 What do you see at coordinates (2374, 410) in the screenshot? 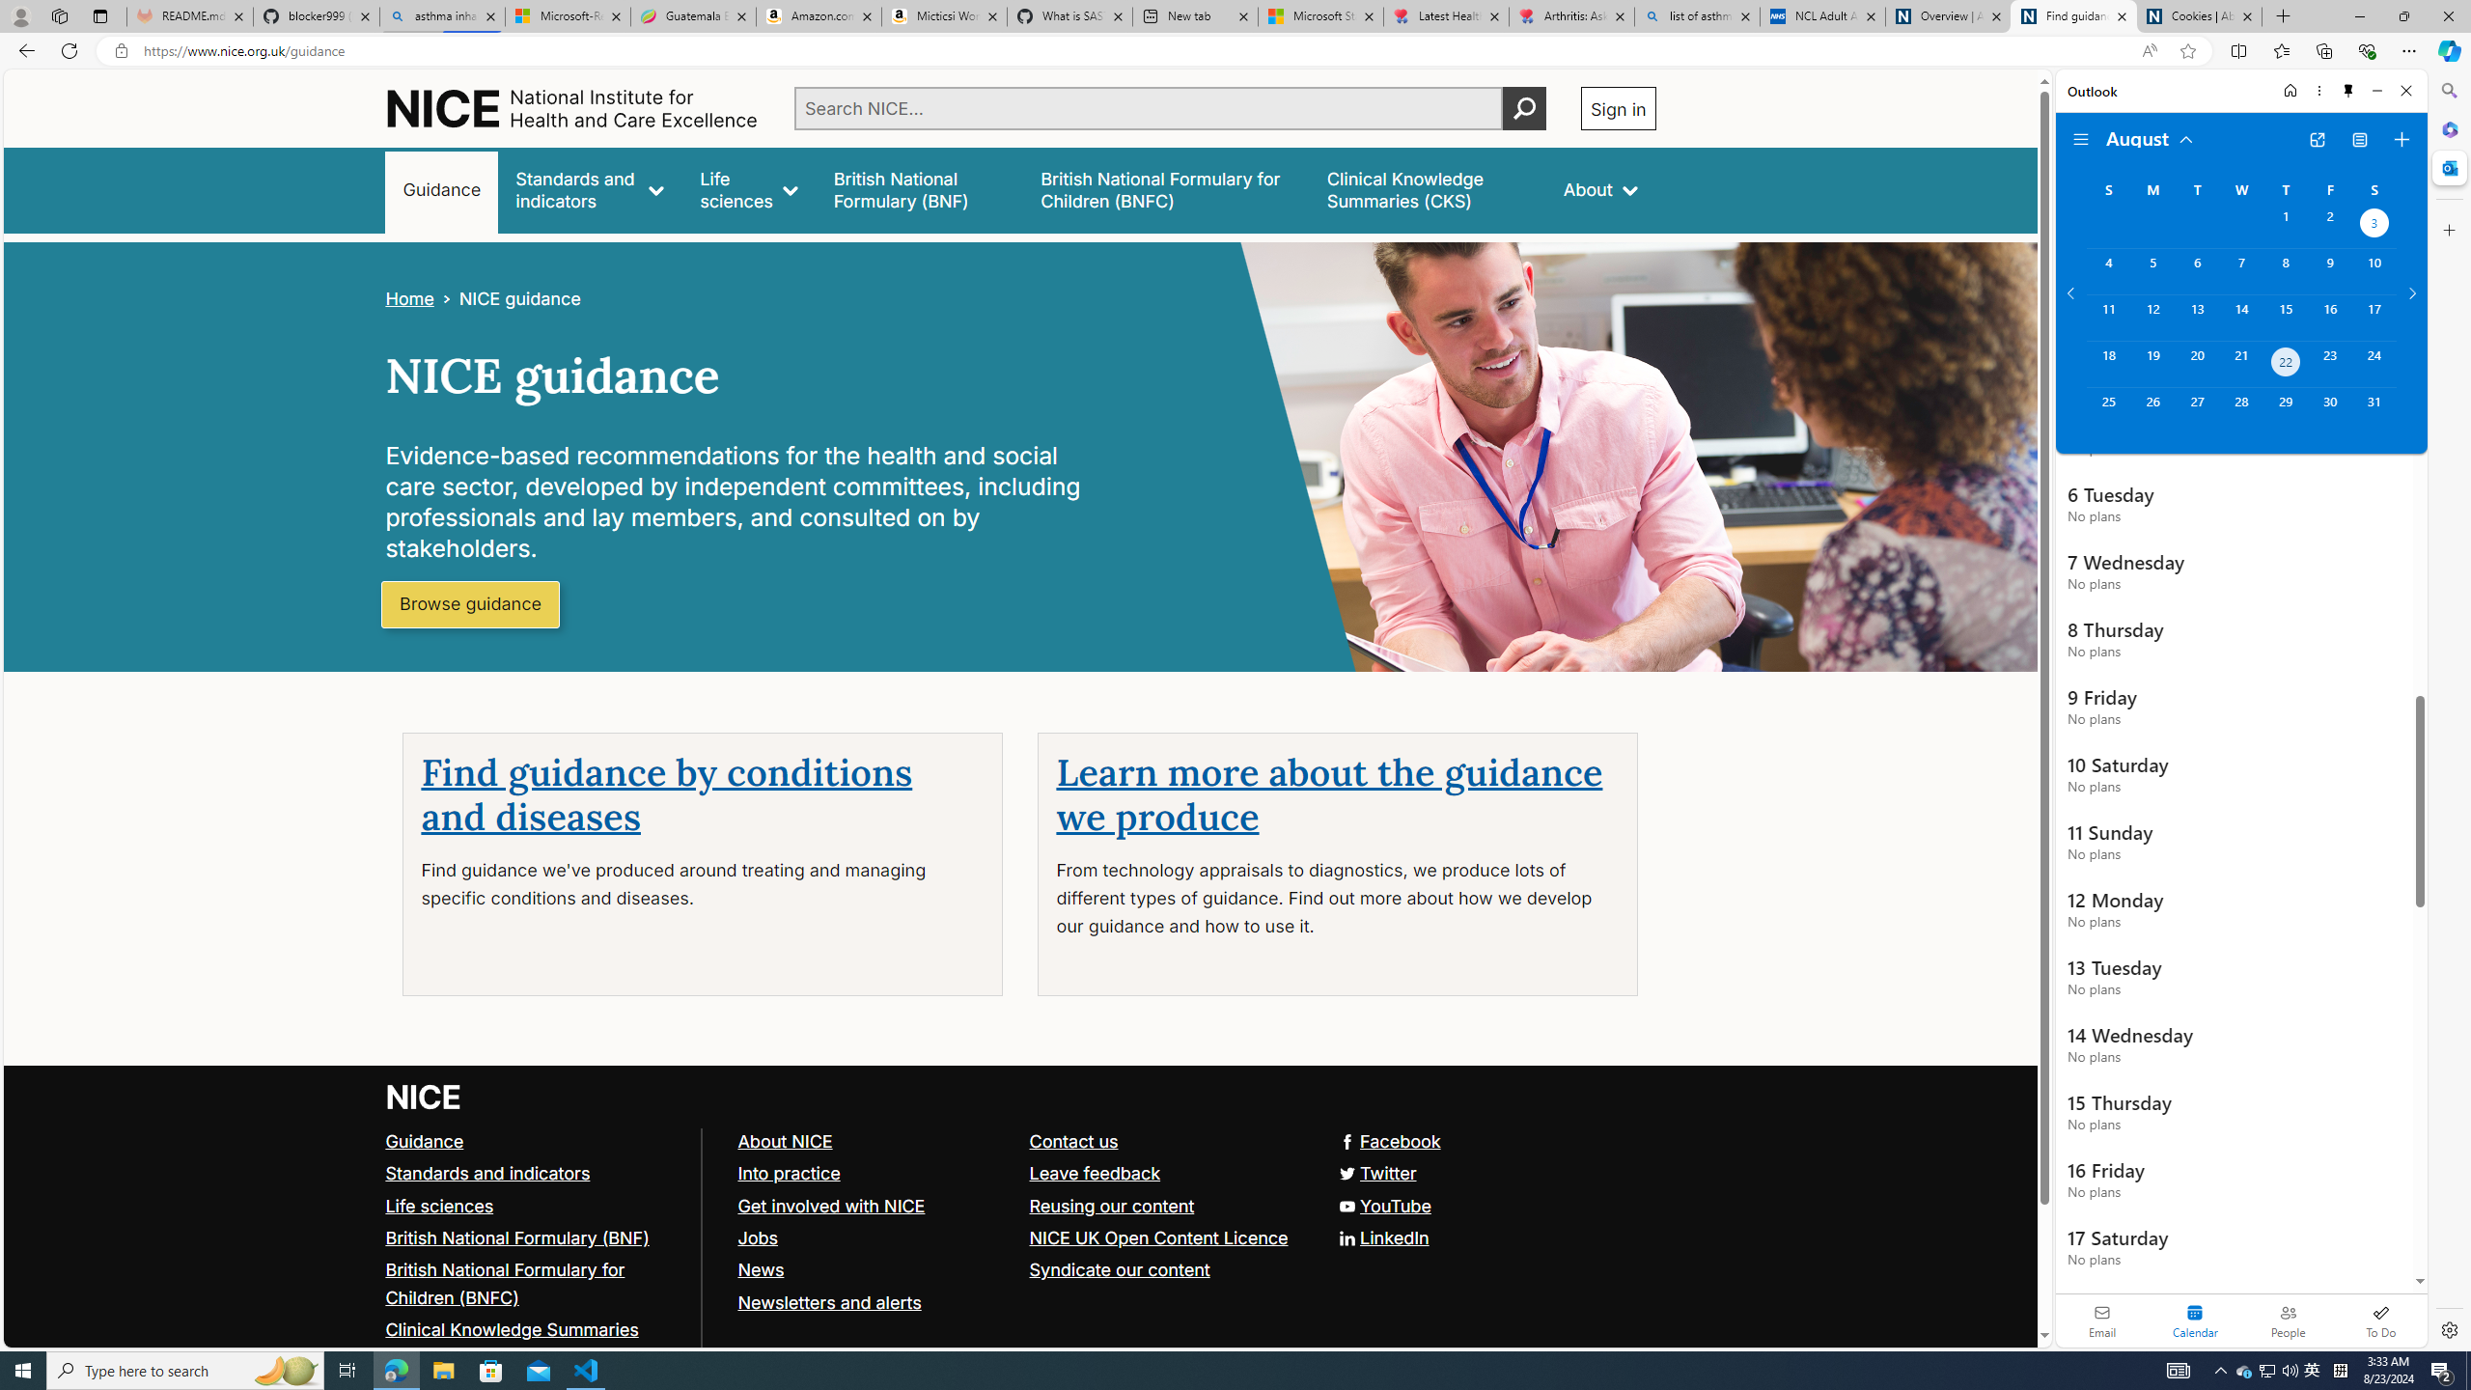
I see `Saturday, August 31, 2024. ` at bounding box center [2374, 410].